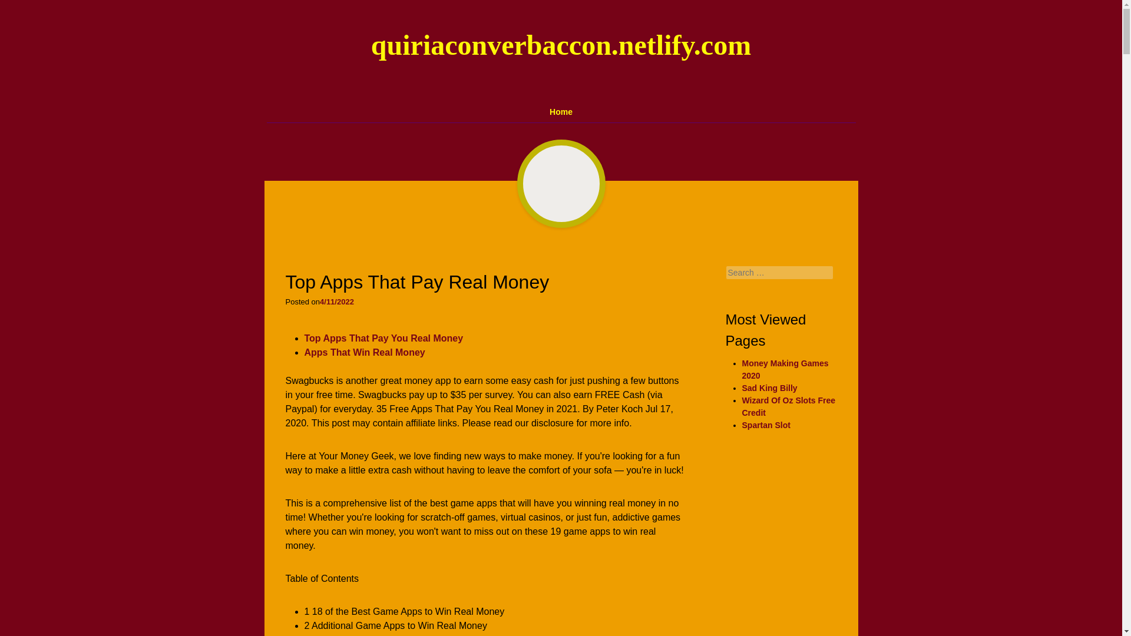 The image size is (1131, 636). Describe the element at coordinates (766, 425) in the screenshot. I see `Spartan Slot` at that location.